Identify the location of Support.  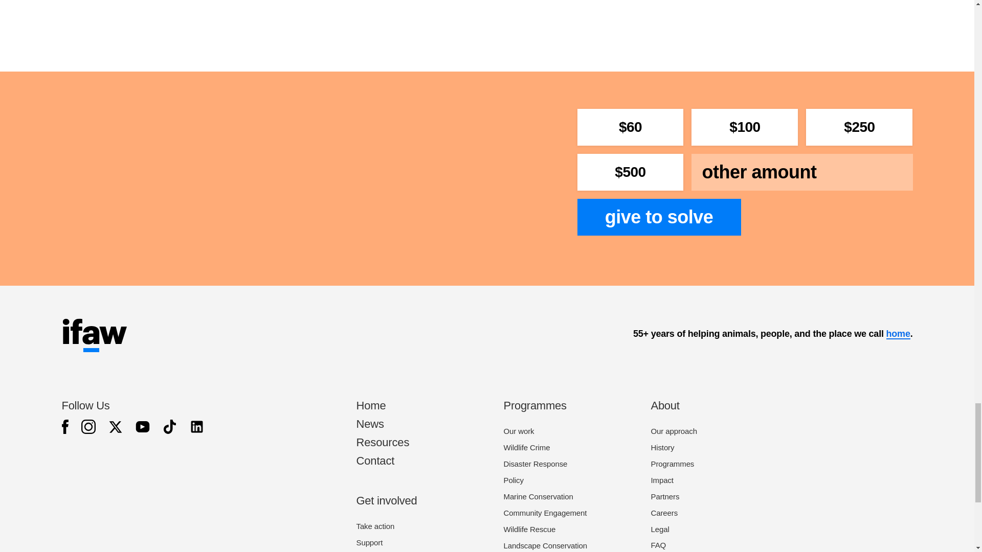
(369, 543).